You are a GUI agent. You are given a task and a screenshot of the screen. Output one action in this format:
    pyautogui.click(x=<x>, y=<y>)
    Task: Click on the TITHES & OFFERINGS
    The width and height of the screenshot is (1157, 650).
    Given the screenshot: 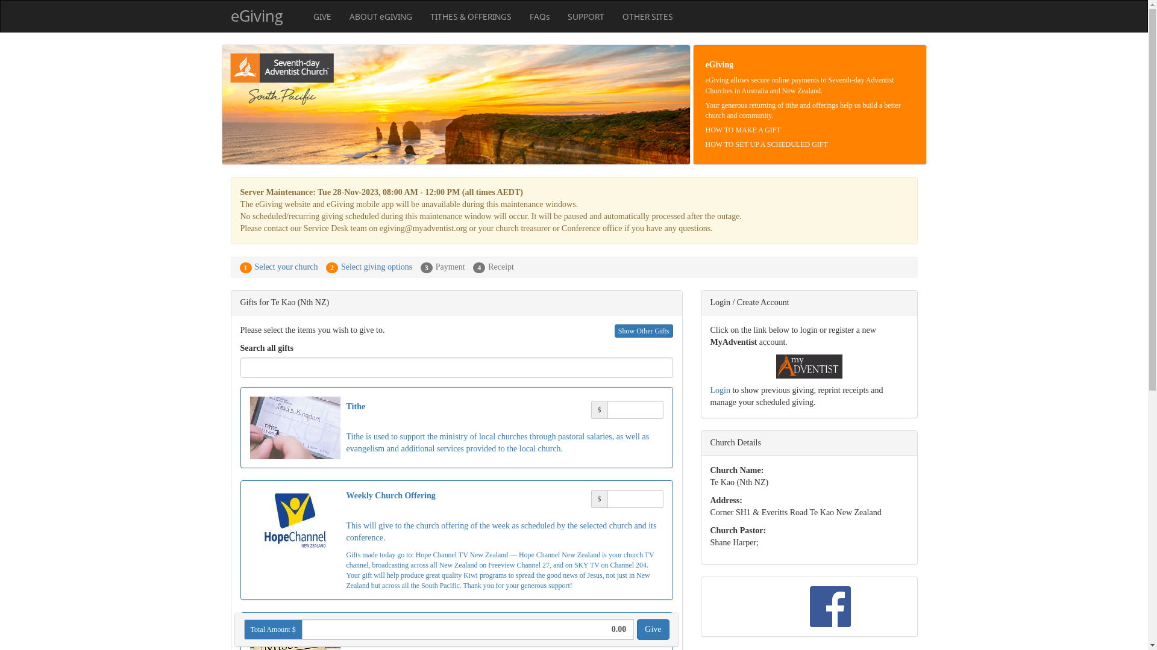 What is the action you would take?
    pyautogui.click(x=470, y=17)
    